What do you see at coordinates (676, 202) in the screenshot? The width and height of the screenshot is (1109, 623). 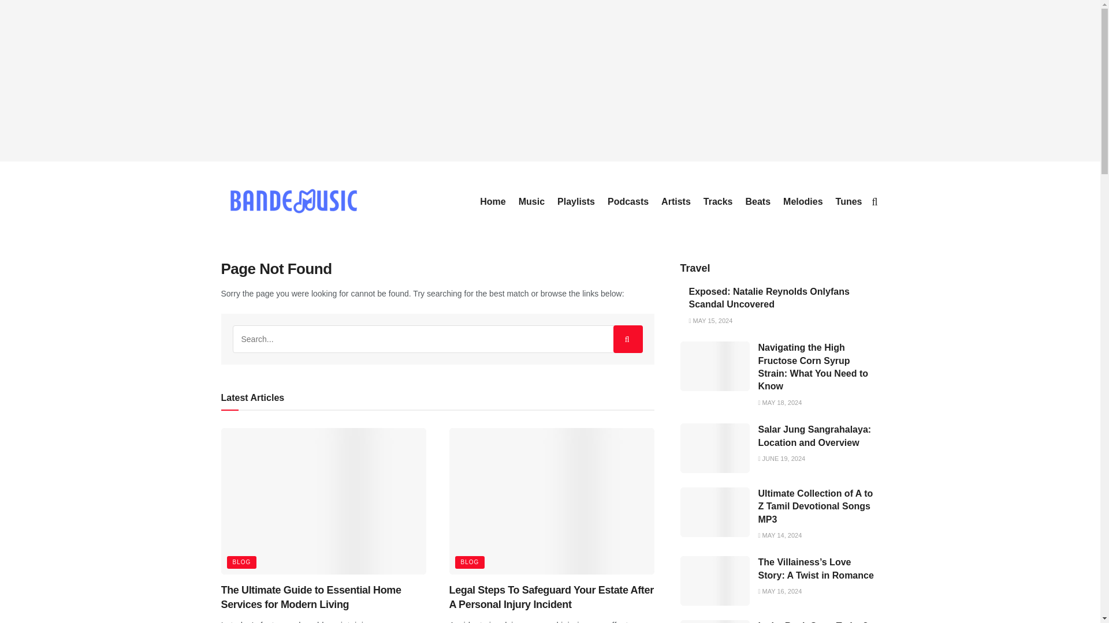 I see `Artists` at bounding box center [676, 202].